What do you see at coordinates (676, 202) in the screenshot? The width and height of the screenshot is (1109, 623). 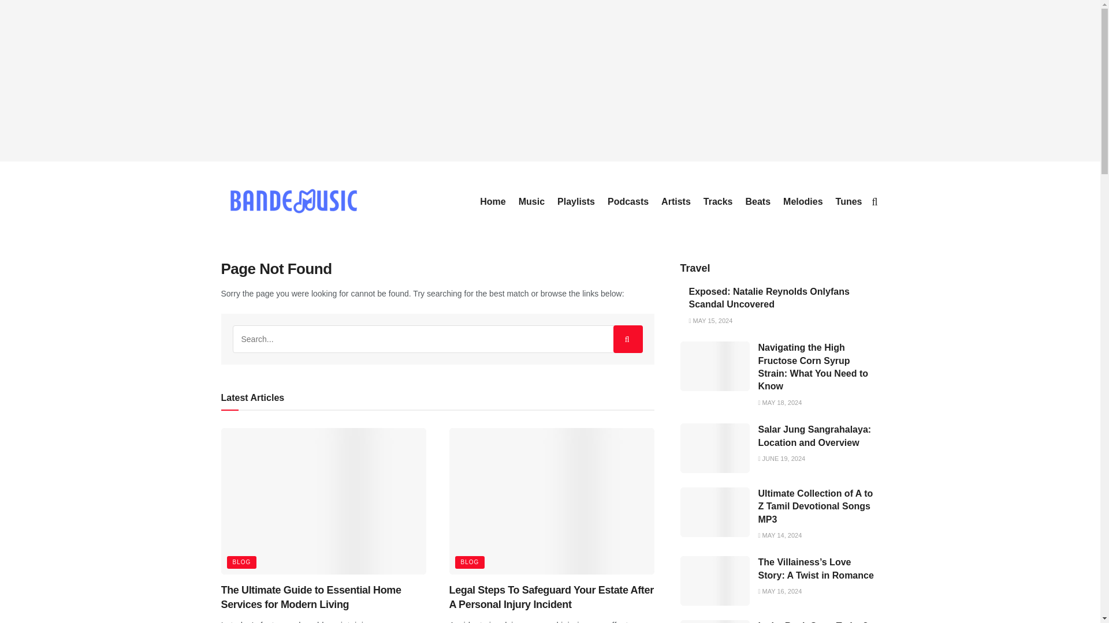 I see `Artists` at bounding box center [676, 202].